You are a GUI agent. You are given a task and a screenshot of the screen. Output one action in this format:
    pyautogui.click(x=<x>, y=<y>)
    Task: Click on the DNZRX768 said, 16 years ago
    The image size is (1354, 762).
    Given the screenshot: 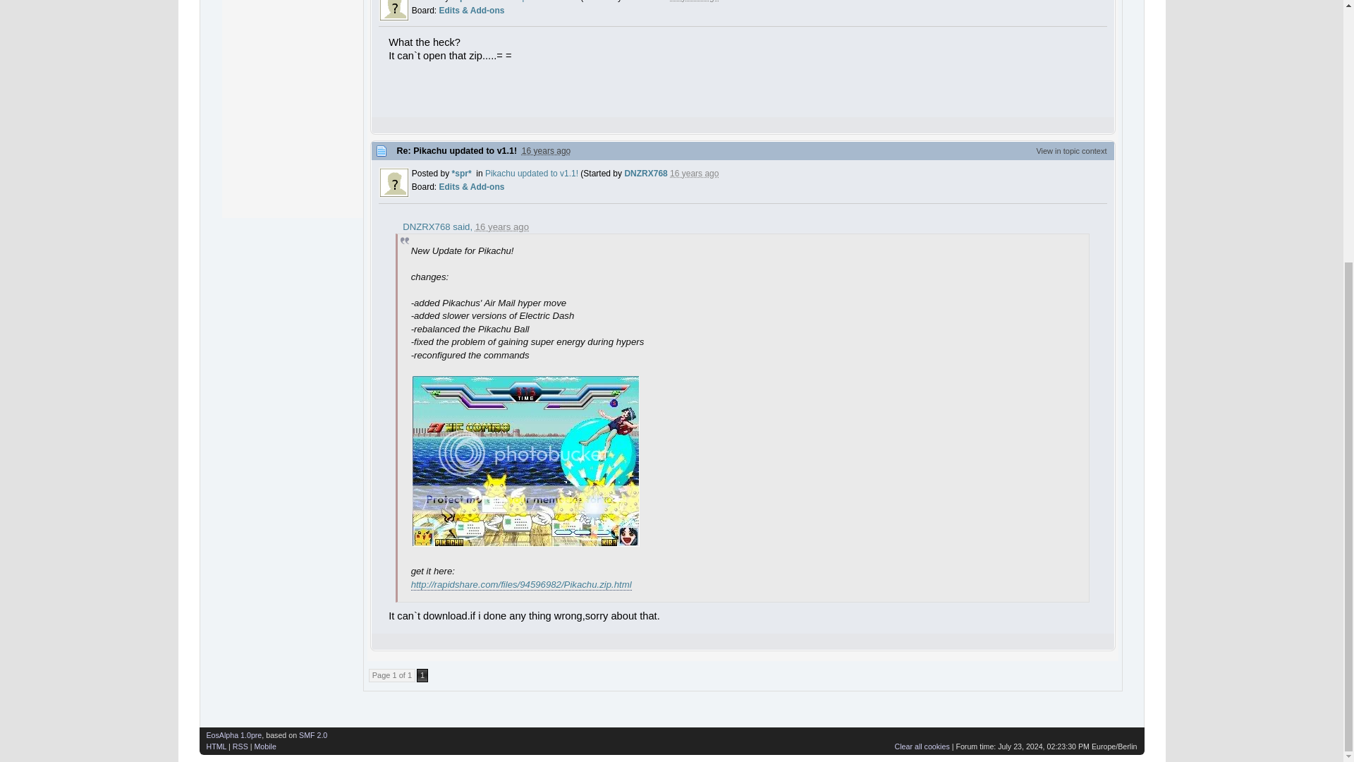 What is the action you would take?
    pyautogui.click(x=465, y=227)
    